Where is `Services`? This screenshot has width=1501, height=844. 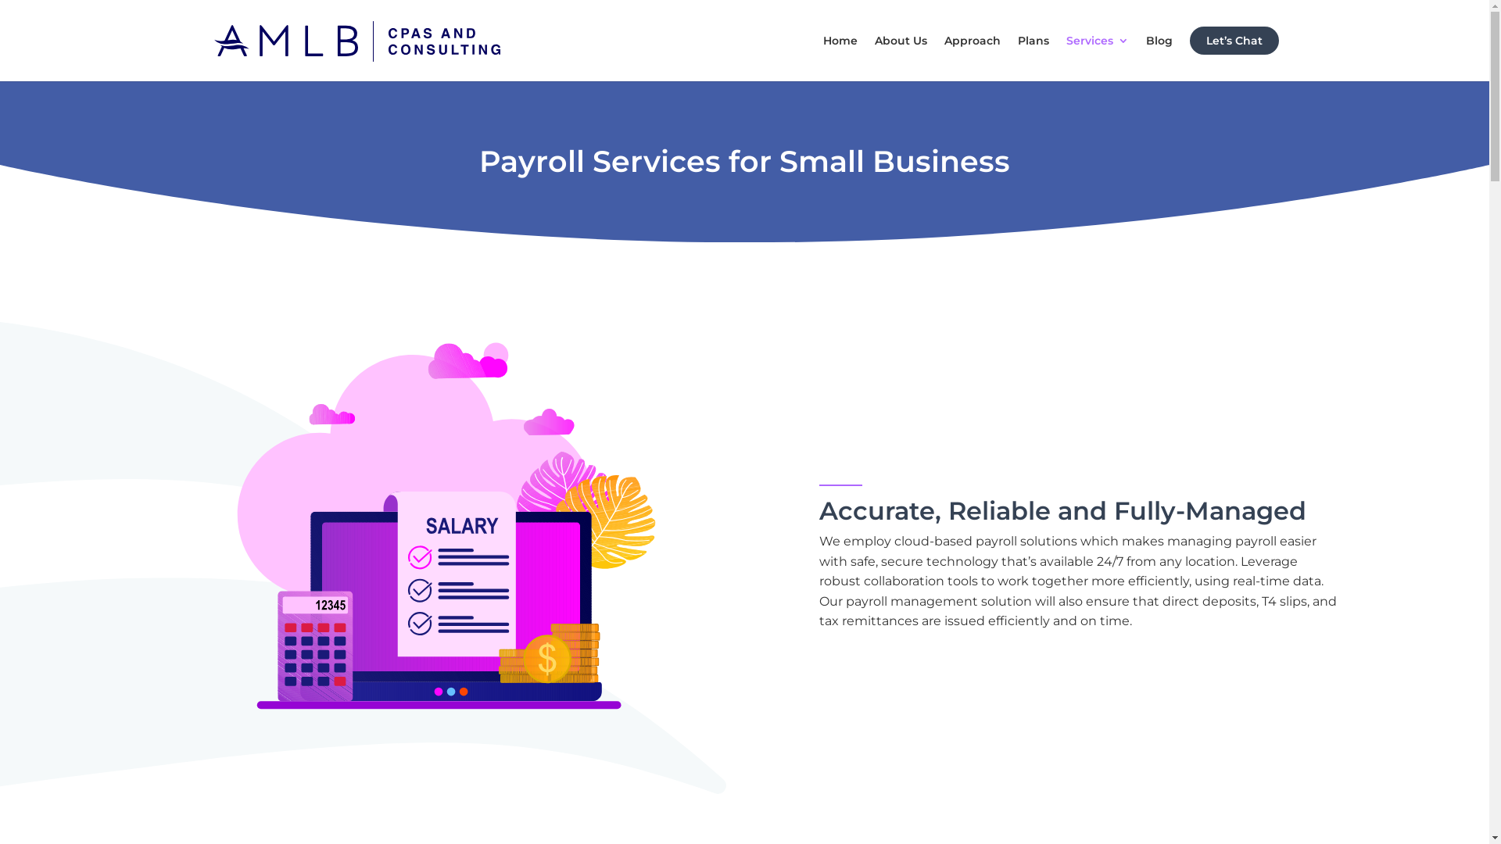 Services is located at coordinates (1098, 58).